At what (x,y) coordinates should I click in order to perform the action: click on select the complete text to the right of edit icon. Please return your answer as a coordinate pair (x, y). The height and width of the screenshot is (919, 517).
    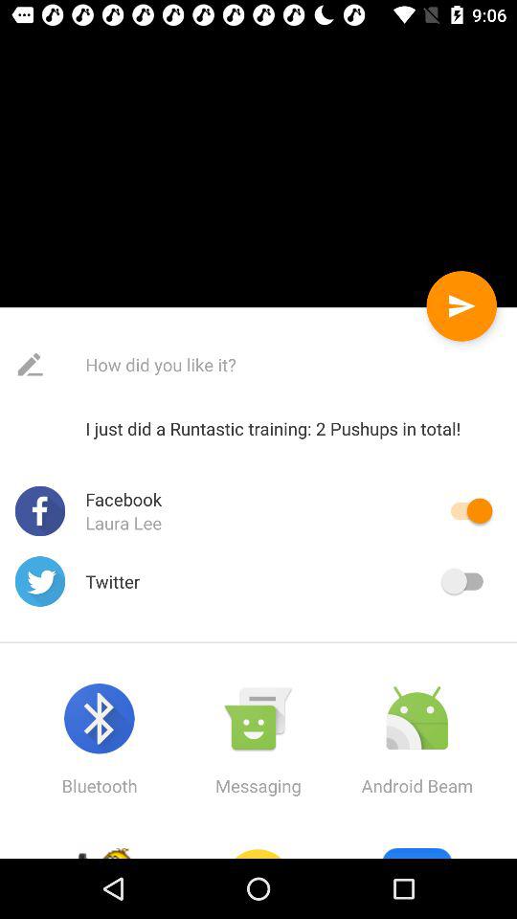
    Looking at the image, I should click on (243, 365).